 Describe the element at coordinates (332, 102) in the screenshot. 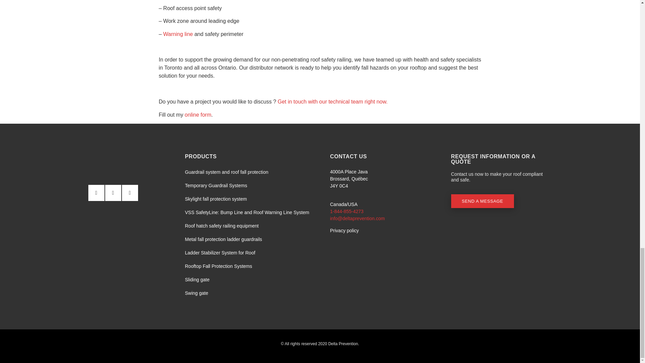

I see `Get in touch with our technical team right now.` at that location.